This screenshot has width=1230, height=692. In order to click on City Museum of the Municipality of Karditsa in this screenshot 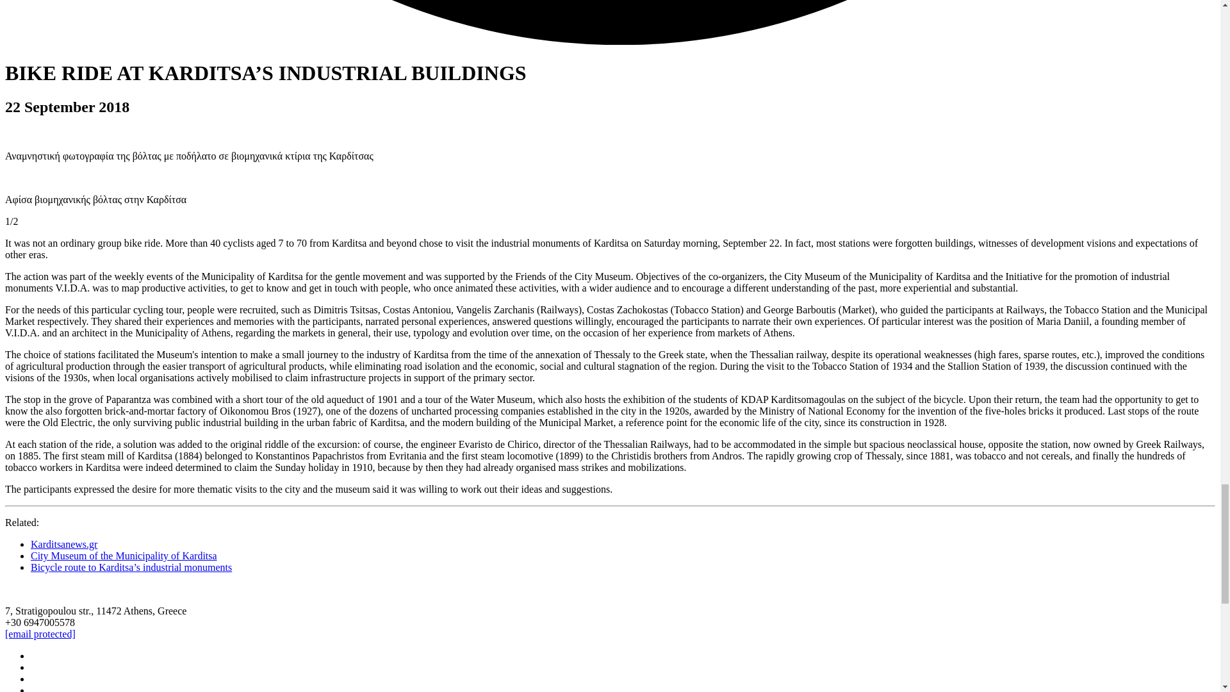, I will do `click(124, 555)`.